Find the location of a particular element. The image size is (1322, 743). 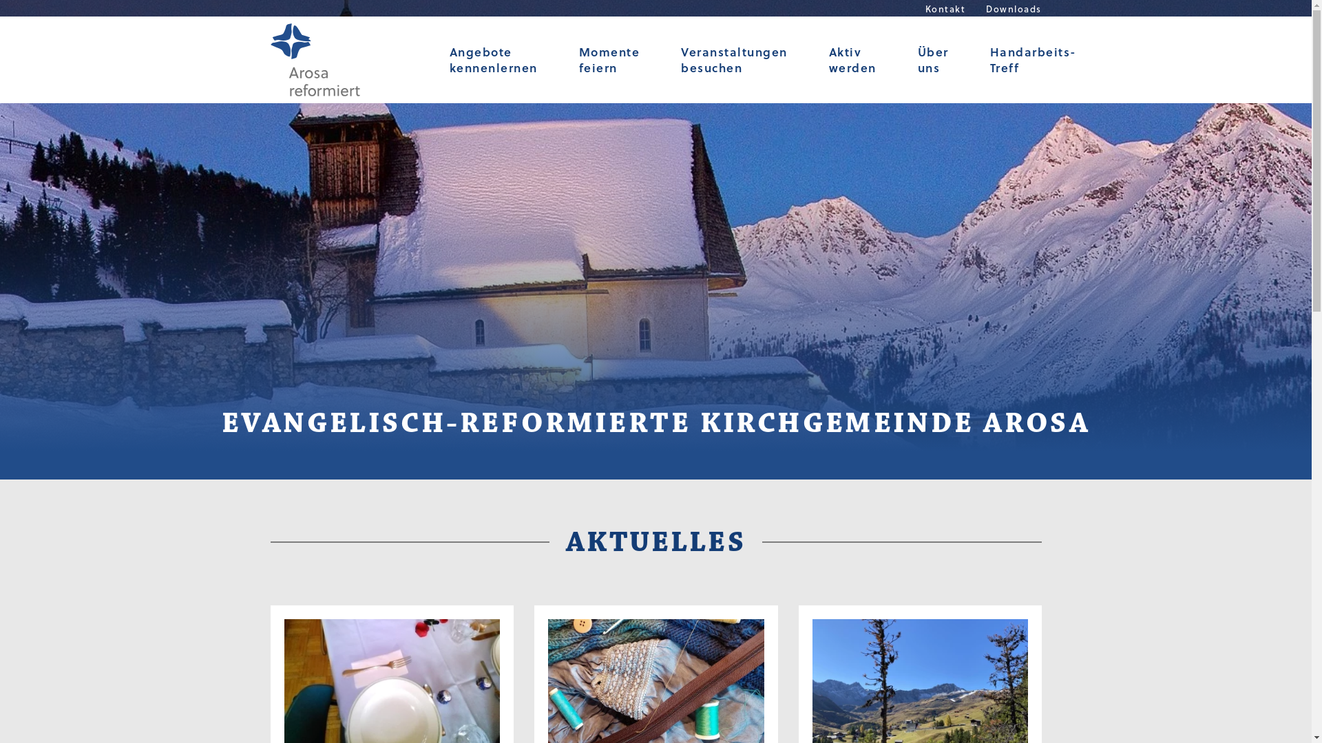

Veranstaltungen besuchen is located at coordinates (734, 60).